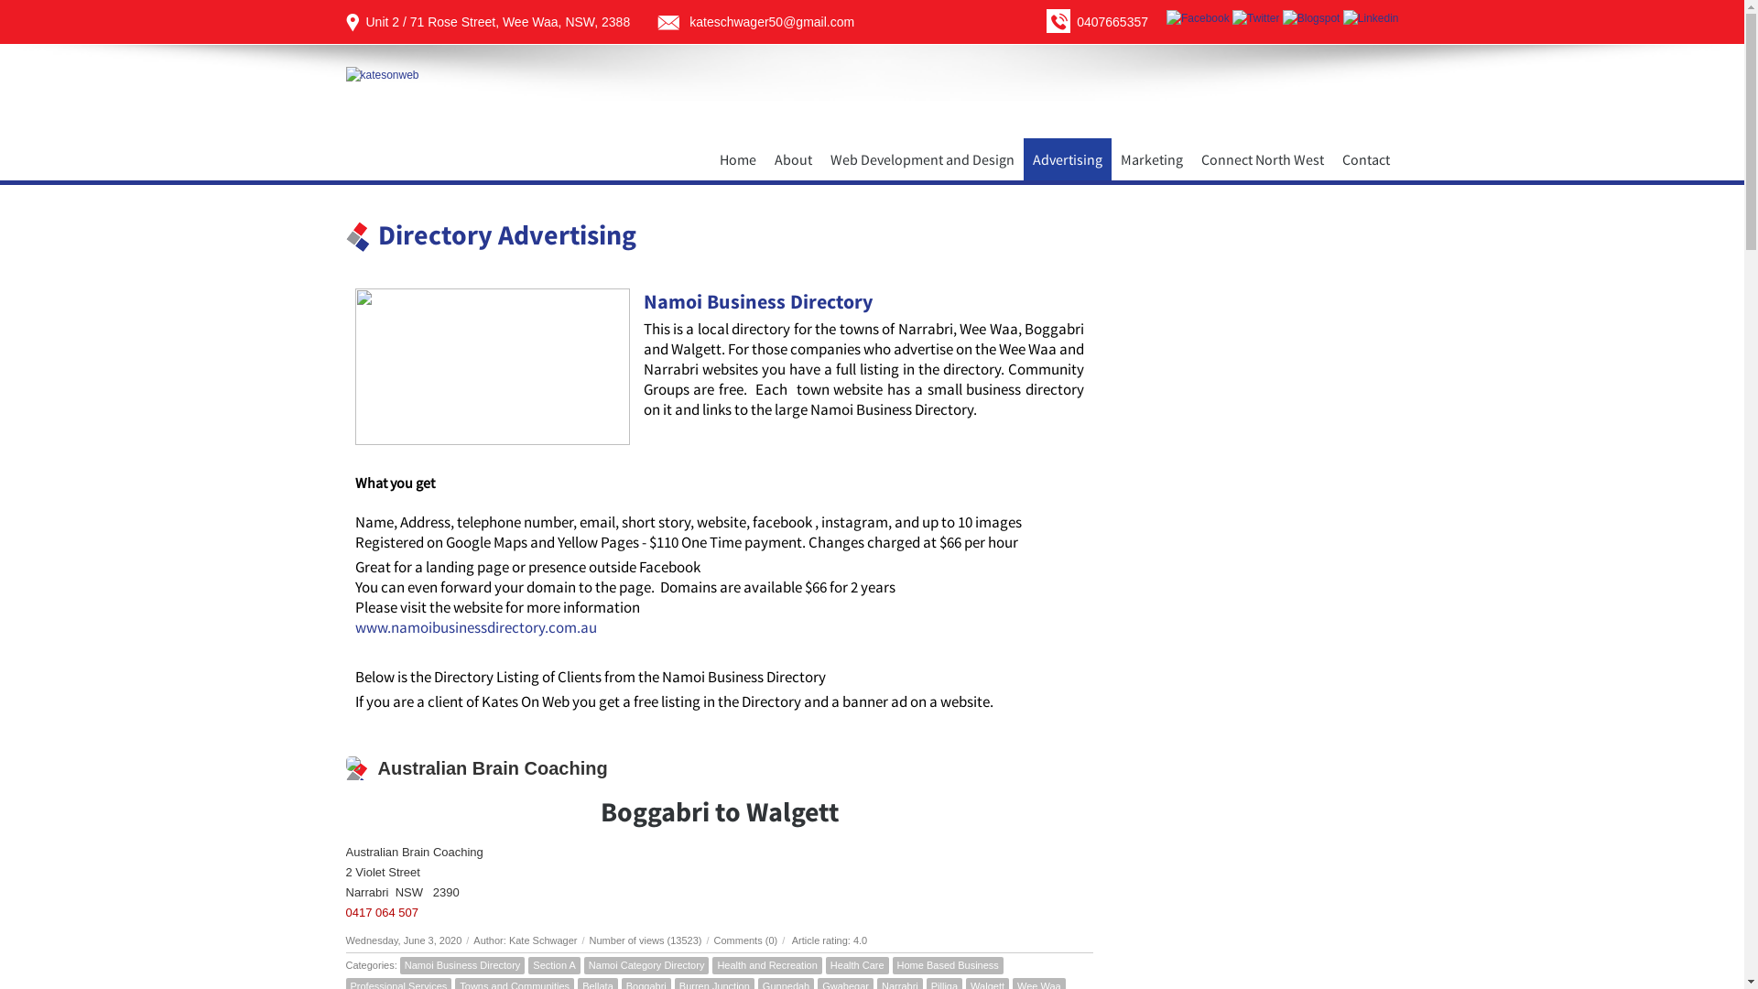 This screenshot has width=1758, height=989. I want to click on Marketing, so click(1152, 159).